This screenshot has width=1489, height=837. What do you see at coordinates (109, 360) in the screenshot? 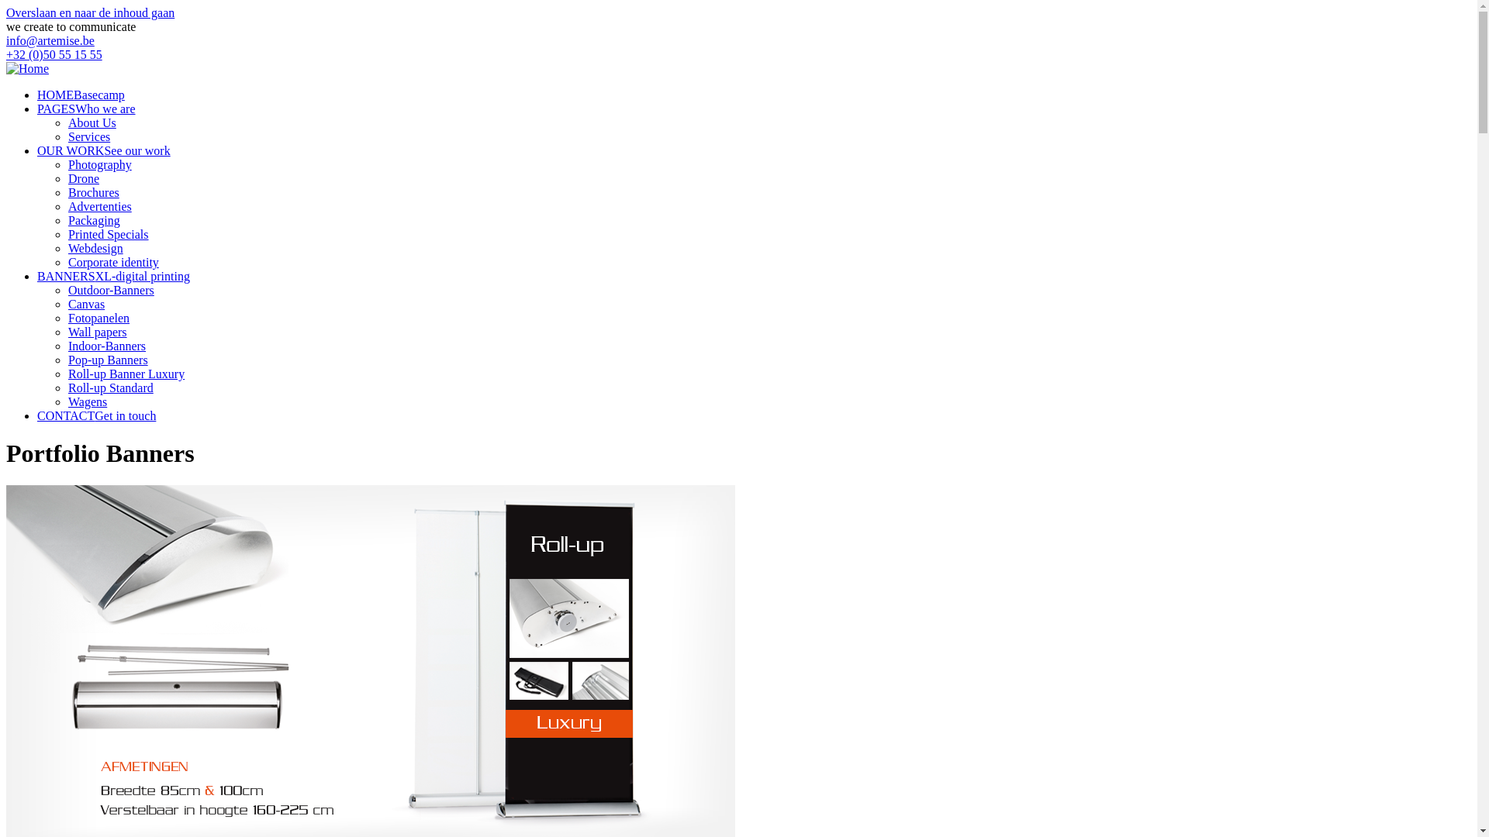
I see `Pop-up Banners` at bounding box center [109, 360].